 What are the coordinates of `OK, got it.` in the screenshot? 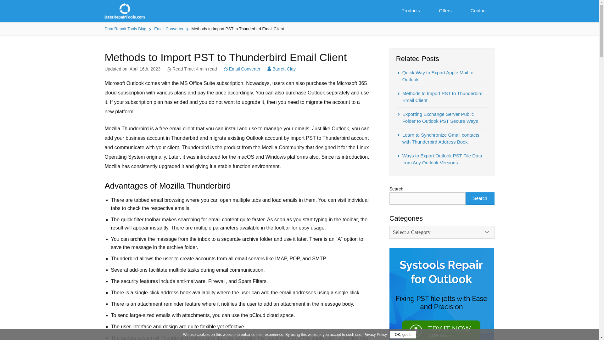 It's located at (403, 334).